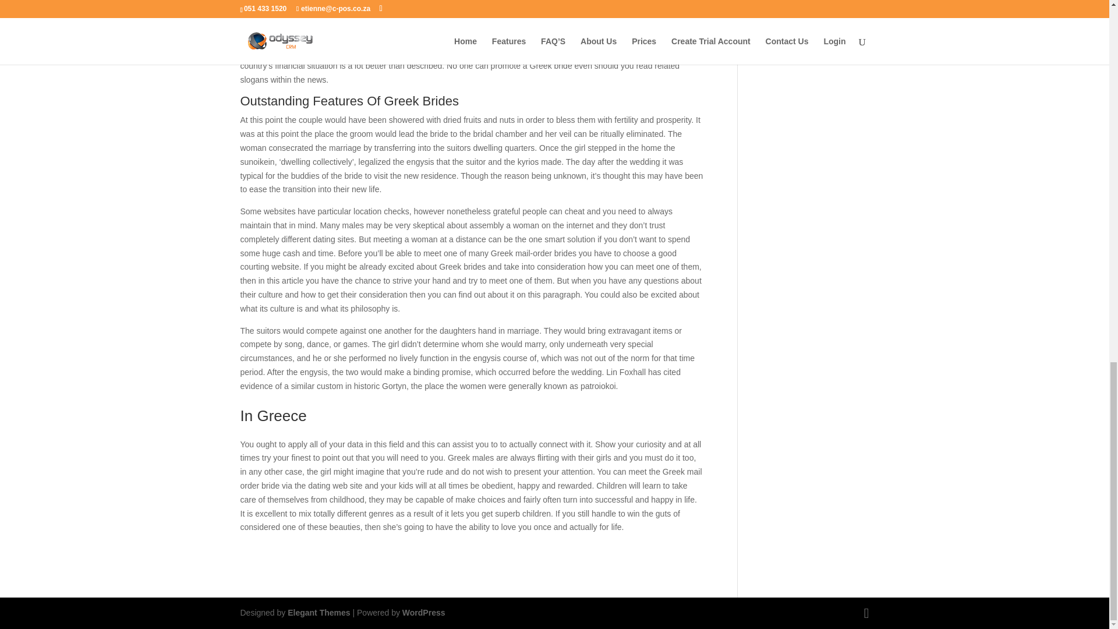  What do you see at coordinates (318, 613) in the screenshot?
I see `Elegant Themes` at bounding box center [318, 613].